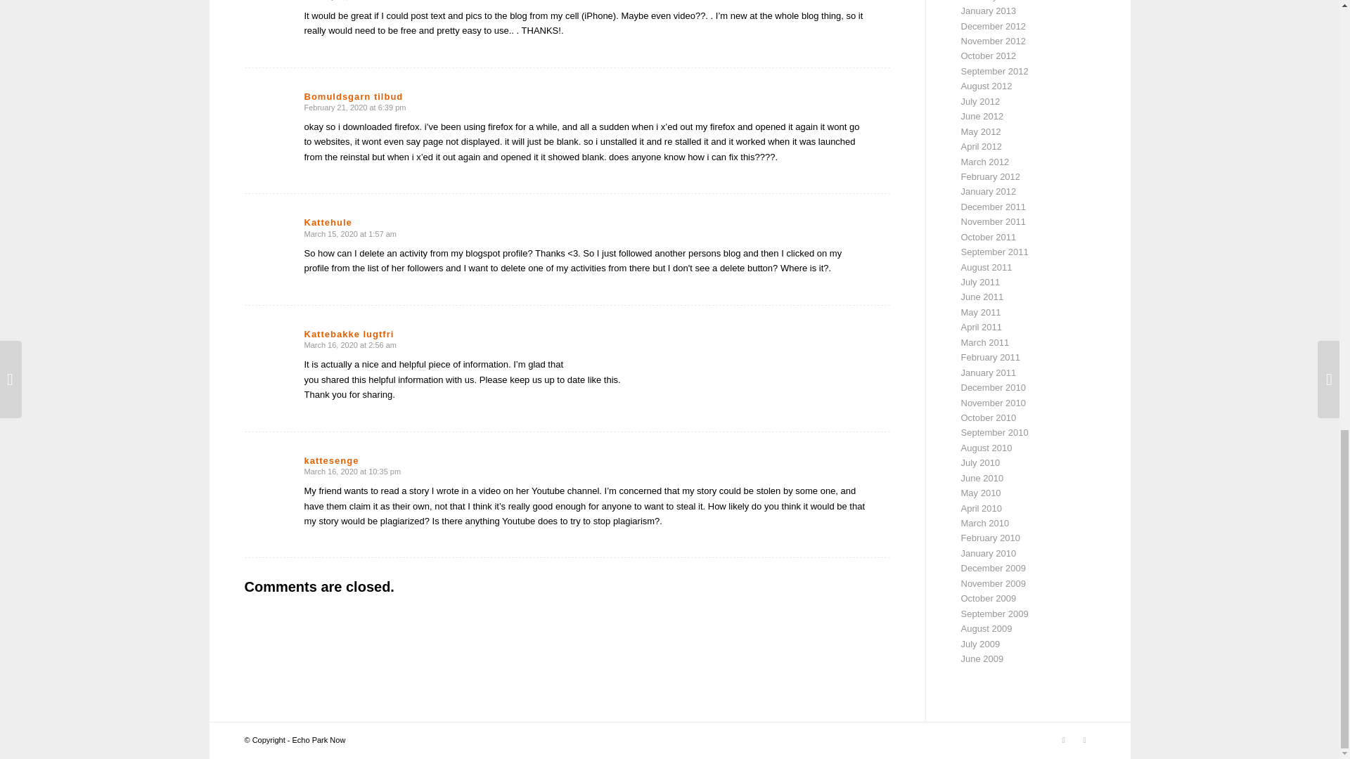 Image resolution: width=1350 pixels, height=759 pixels. Describe the element at coordinates (331, 461) in the screenshot. I see `kattesenge` at that location.